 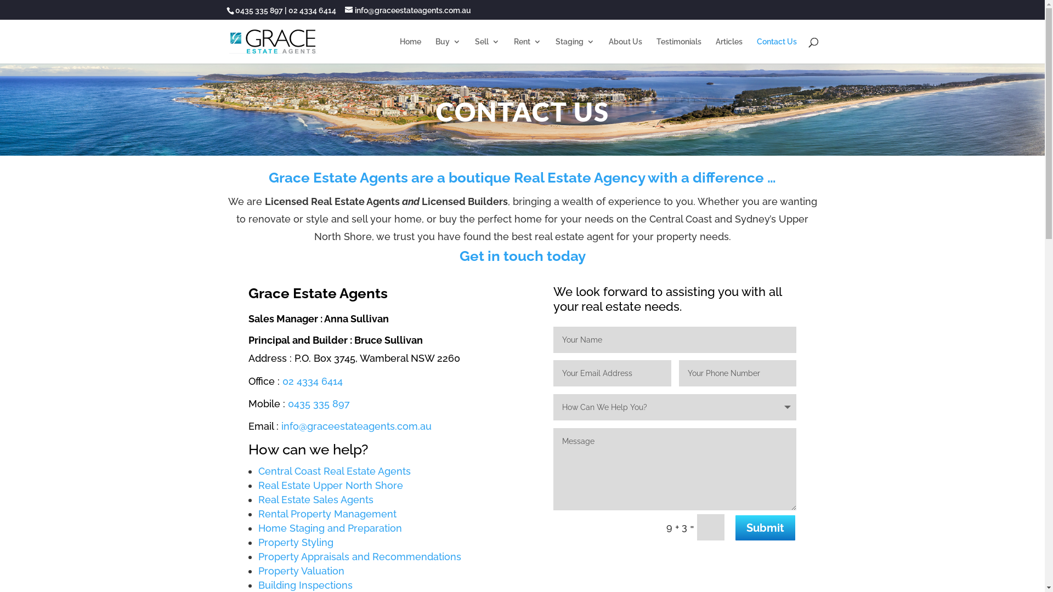 I want to click on 0435 335 897, so click(x=259, y=10).